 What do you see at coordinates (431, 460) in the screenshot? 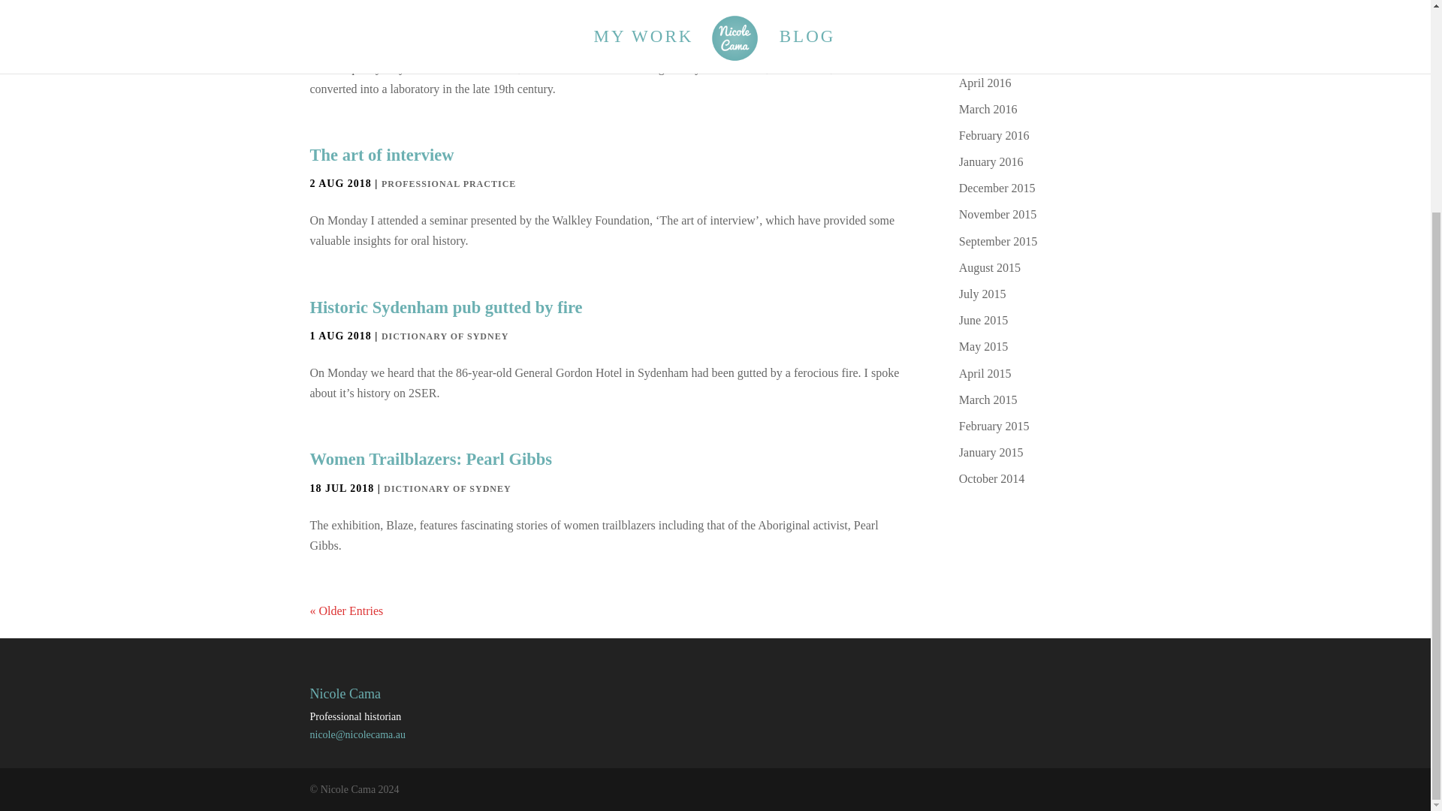
I see `Women Trailblazers: Pearl Gibbs` at bounding box center [431, 460].